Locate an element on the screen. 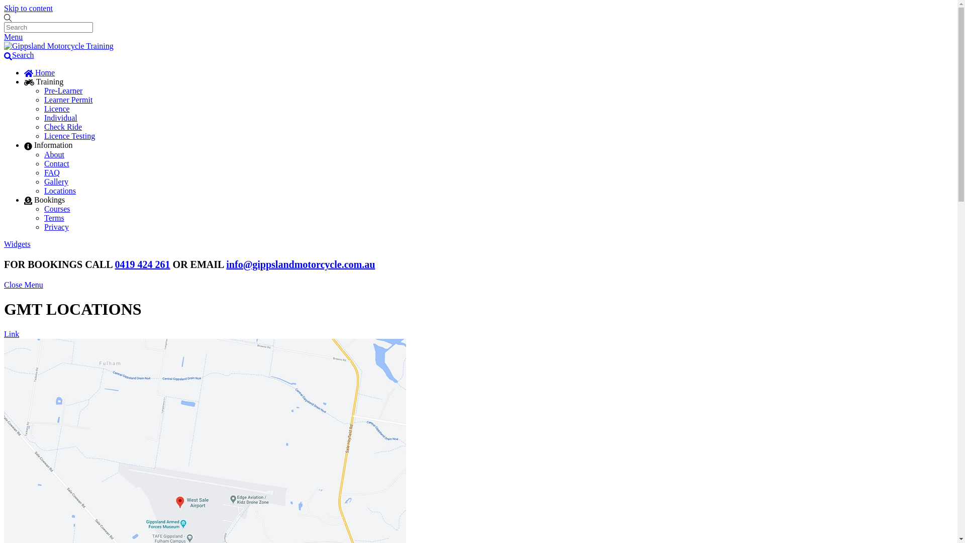 This screenshot has width=965, height=543. Gallery is located at coordinates (56, 182).